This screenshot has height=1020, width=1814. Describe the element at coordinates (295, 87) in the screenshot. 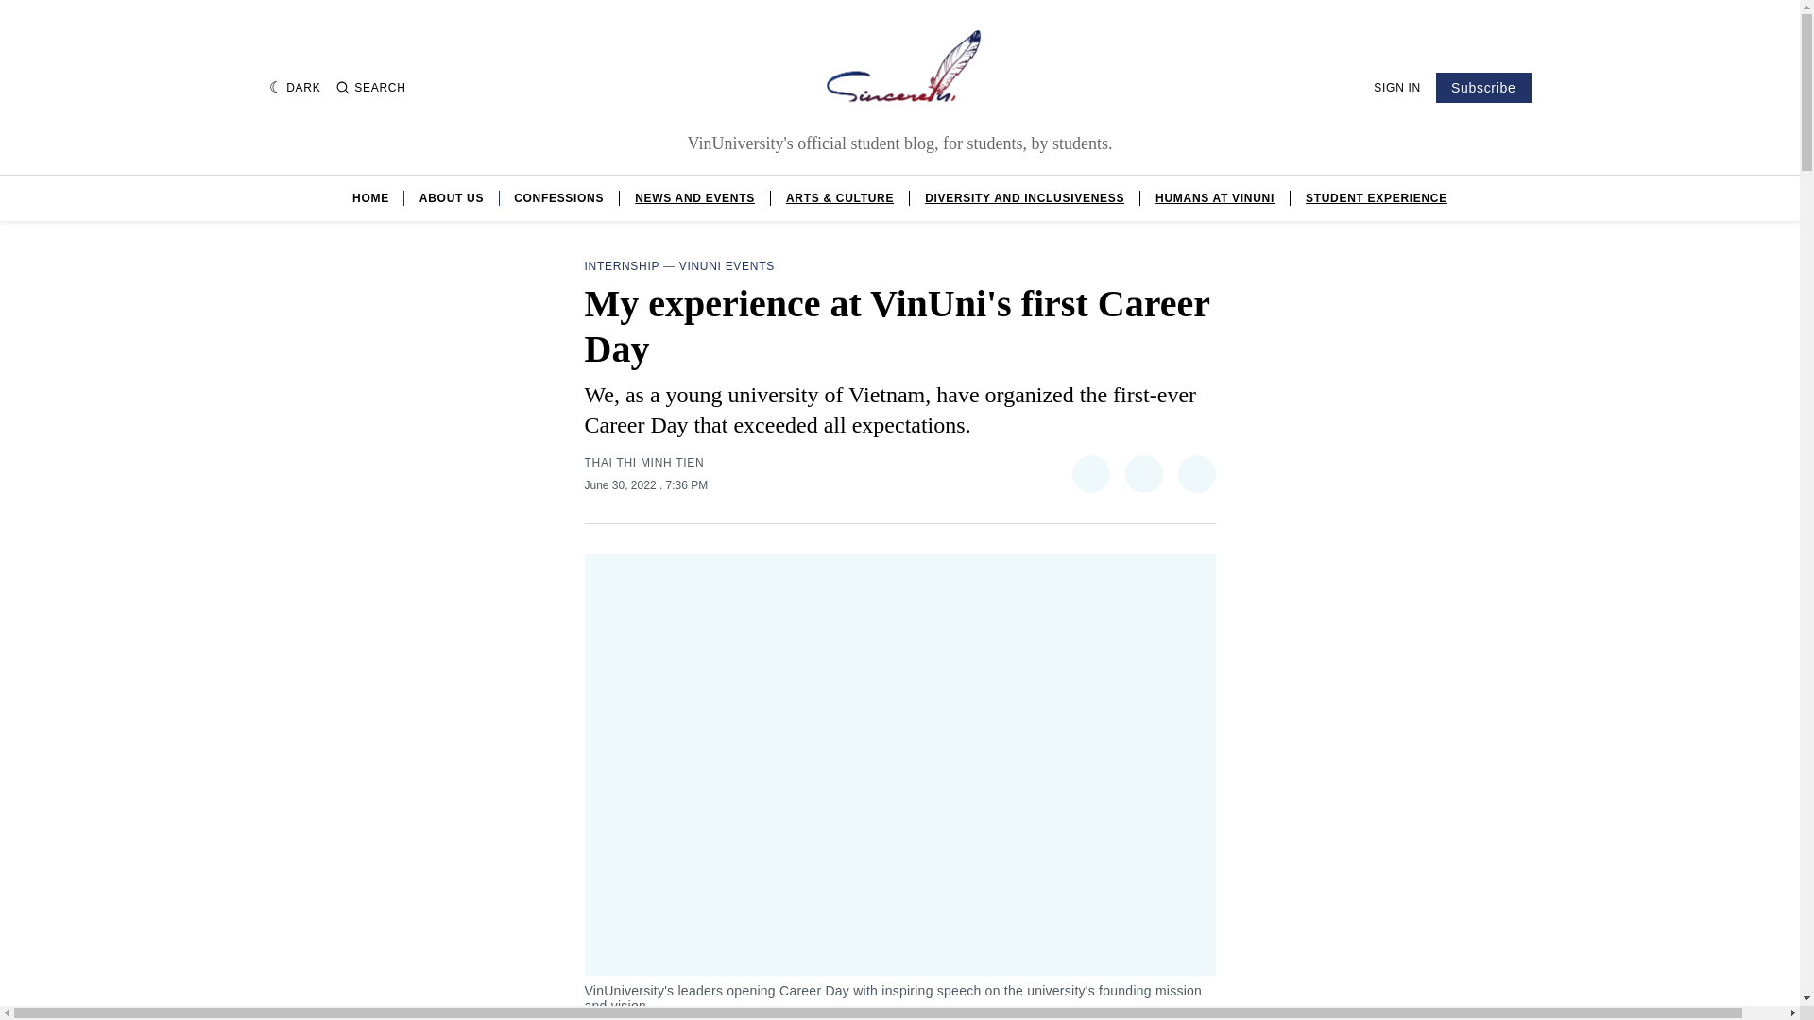

I see `Dark` at that location.